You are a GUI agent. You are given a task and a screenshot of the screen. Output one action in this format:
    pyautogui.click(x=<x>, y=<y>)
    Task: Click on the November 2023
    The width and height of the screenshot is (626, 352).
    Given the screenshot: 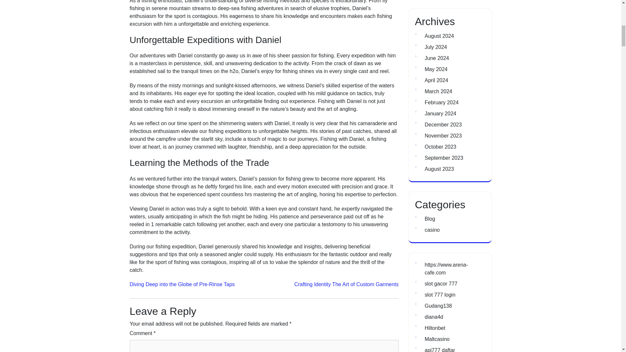 What is the action you would take?
    pyautogui.click(x=443, y=136)
    